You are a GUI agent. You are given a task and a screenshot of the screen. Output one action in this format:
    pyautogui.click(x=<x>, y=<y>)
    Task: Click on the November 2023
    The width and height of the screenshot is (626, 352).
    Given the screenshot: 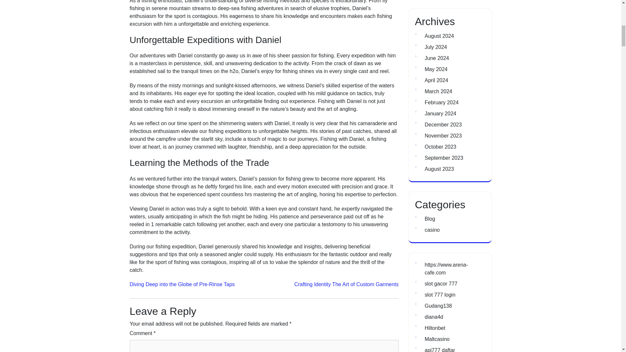 What is the action you would take?
    pyautogui.click(x=443, y=136)
    